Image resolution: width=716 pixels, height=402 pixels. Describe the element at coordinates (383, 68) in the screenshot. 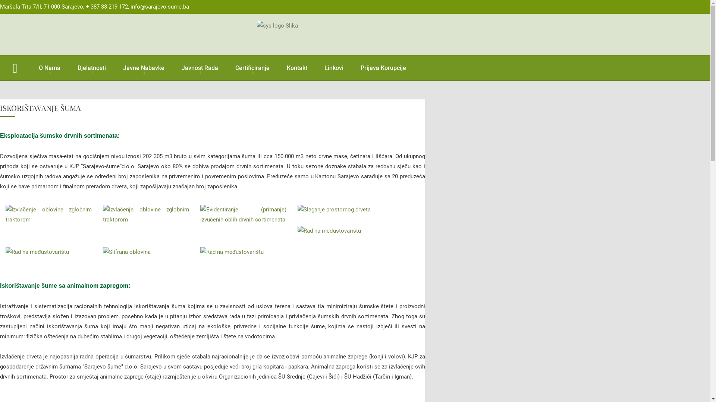

I see `Prijava Korupcije` at that location.